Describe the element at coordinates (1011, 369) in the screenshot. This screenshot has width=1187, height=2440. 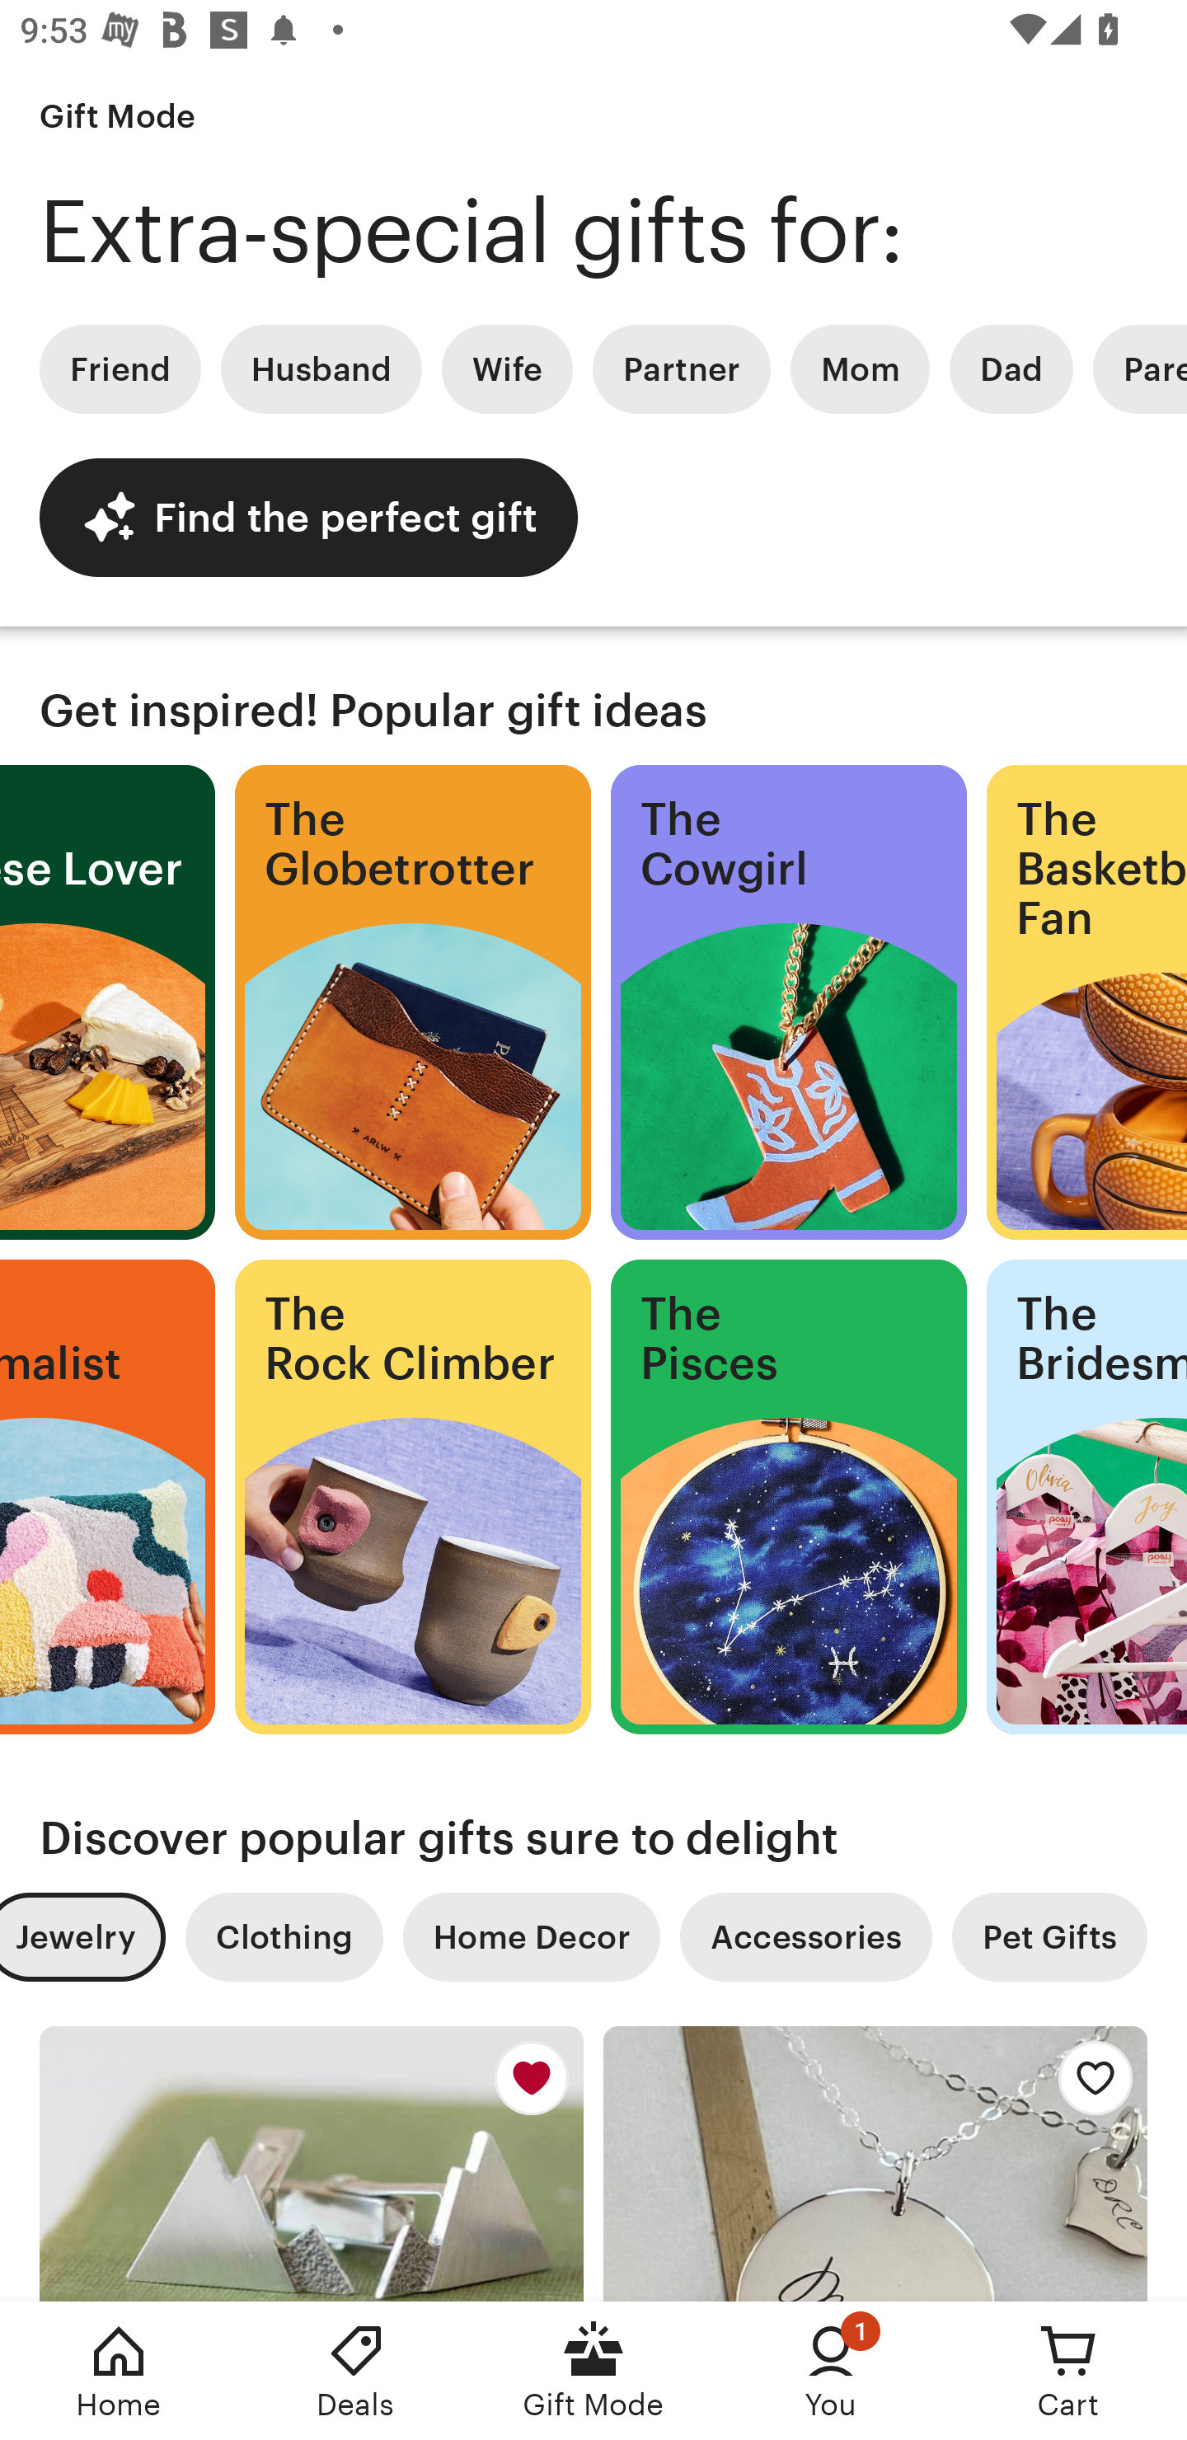
I see `Dad` at that location.